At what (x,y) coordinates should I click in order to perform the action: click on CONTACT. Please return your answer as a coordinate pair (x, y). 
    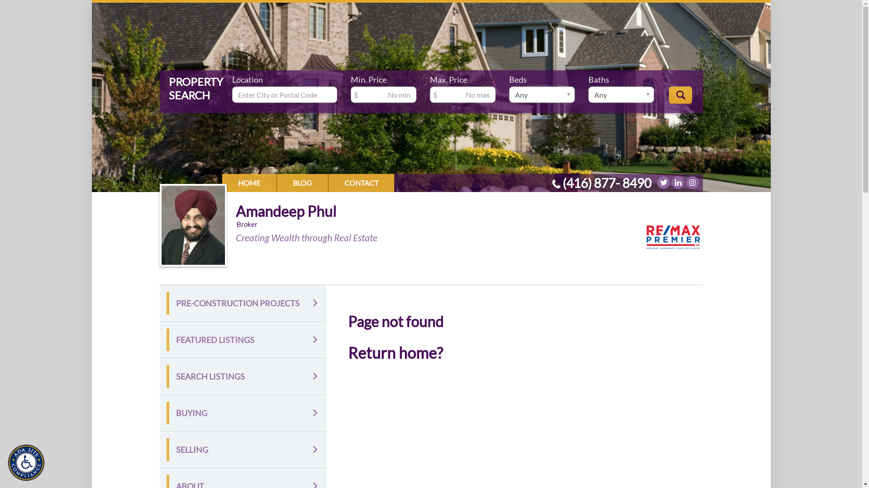
    Looking at the image, I should click on (361, 183).